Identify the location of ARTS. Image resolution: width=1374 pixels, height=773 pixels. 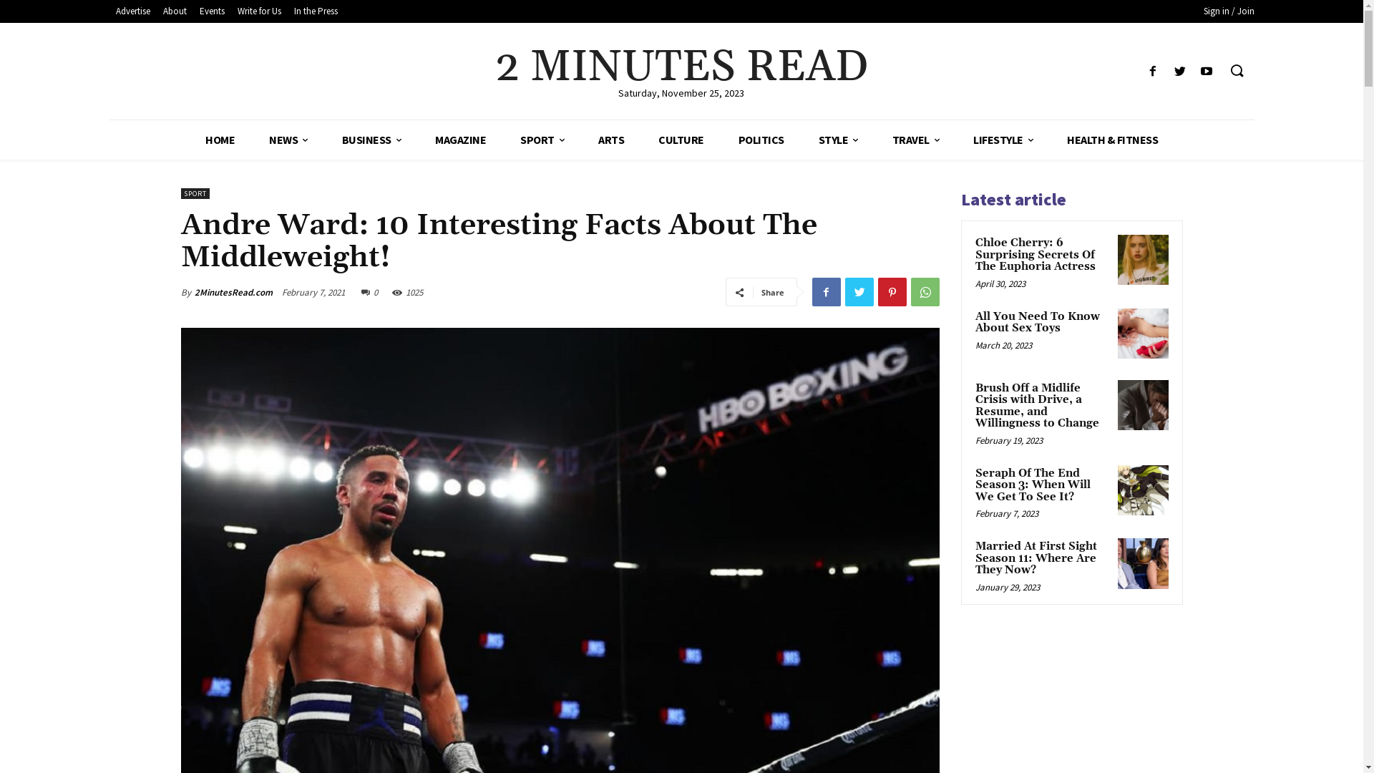
(611, 140).